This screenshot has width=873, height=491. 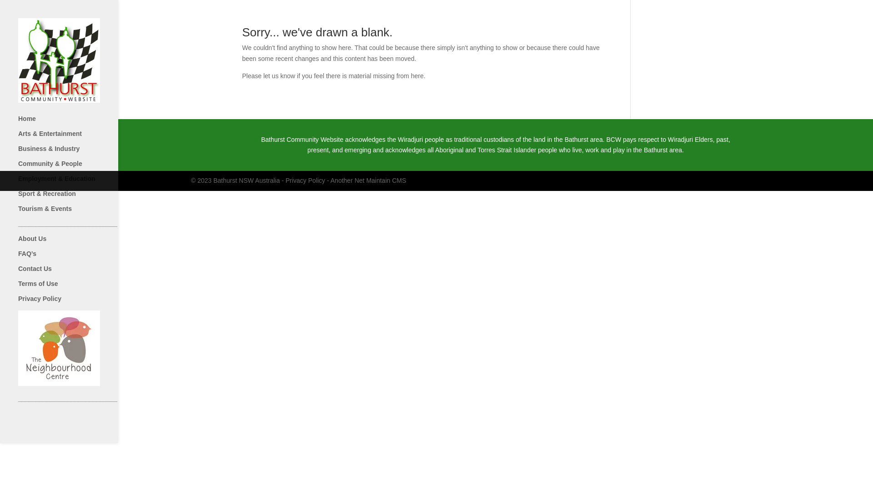 I want to click on Arts & Entertainment, so click(x=77, y=137).